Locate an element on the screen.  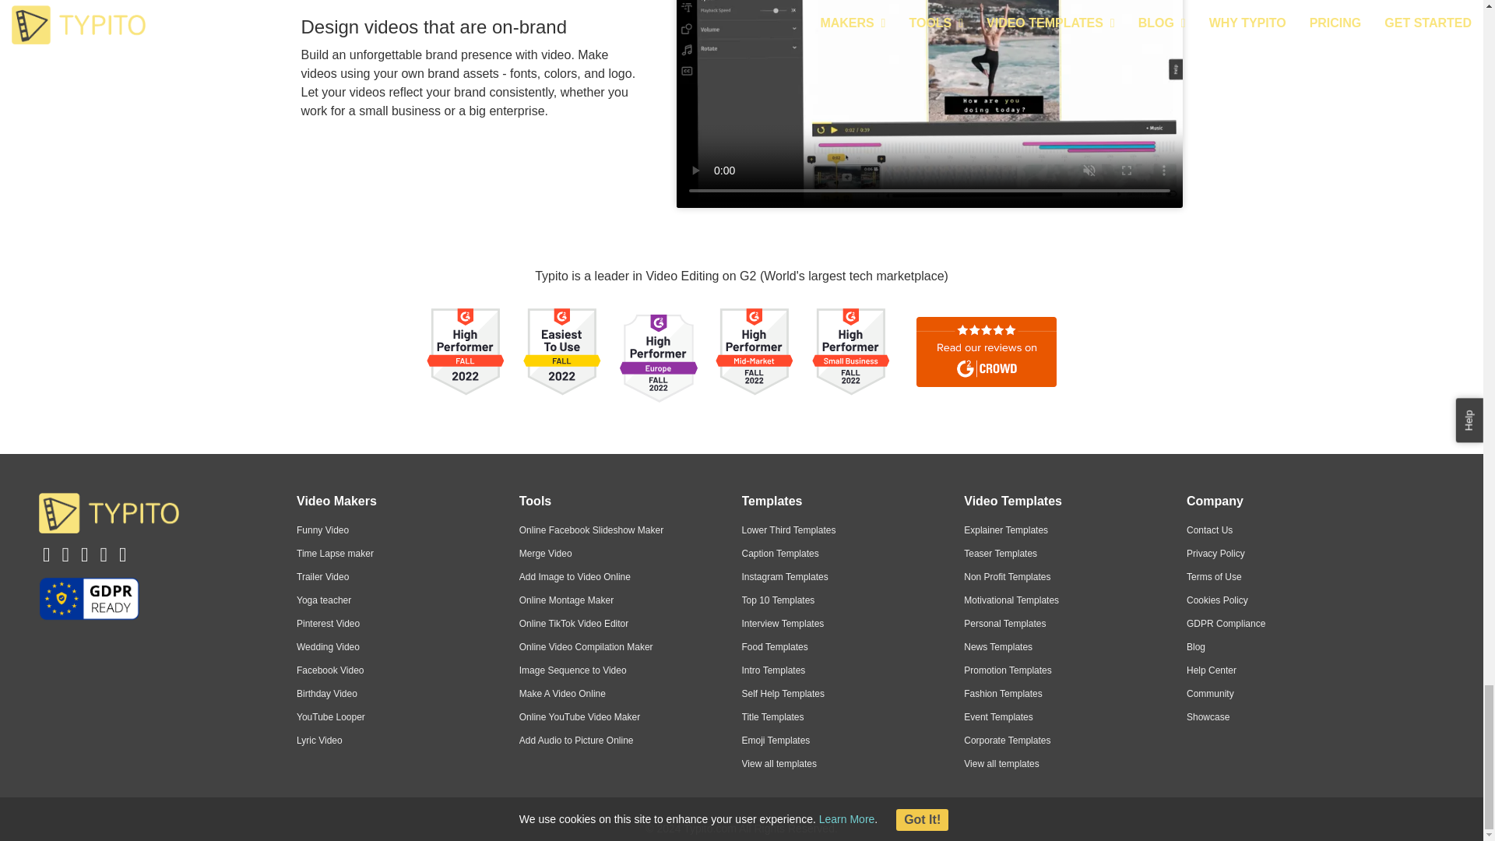
Typito recognized in Video Editing based on user reviews is located at coordinates (659, 358).